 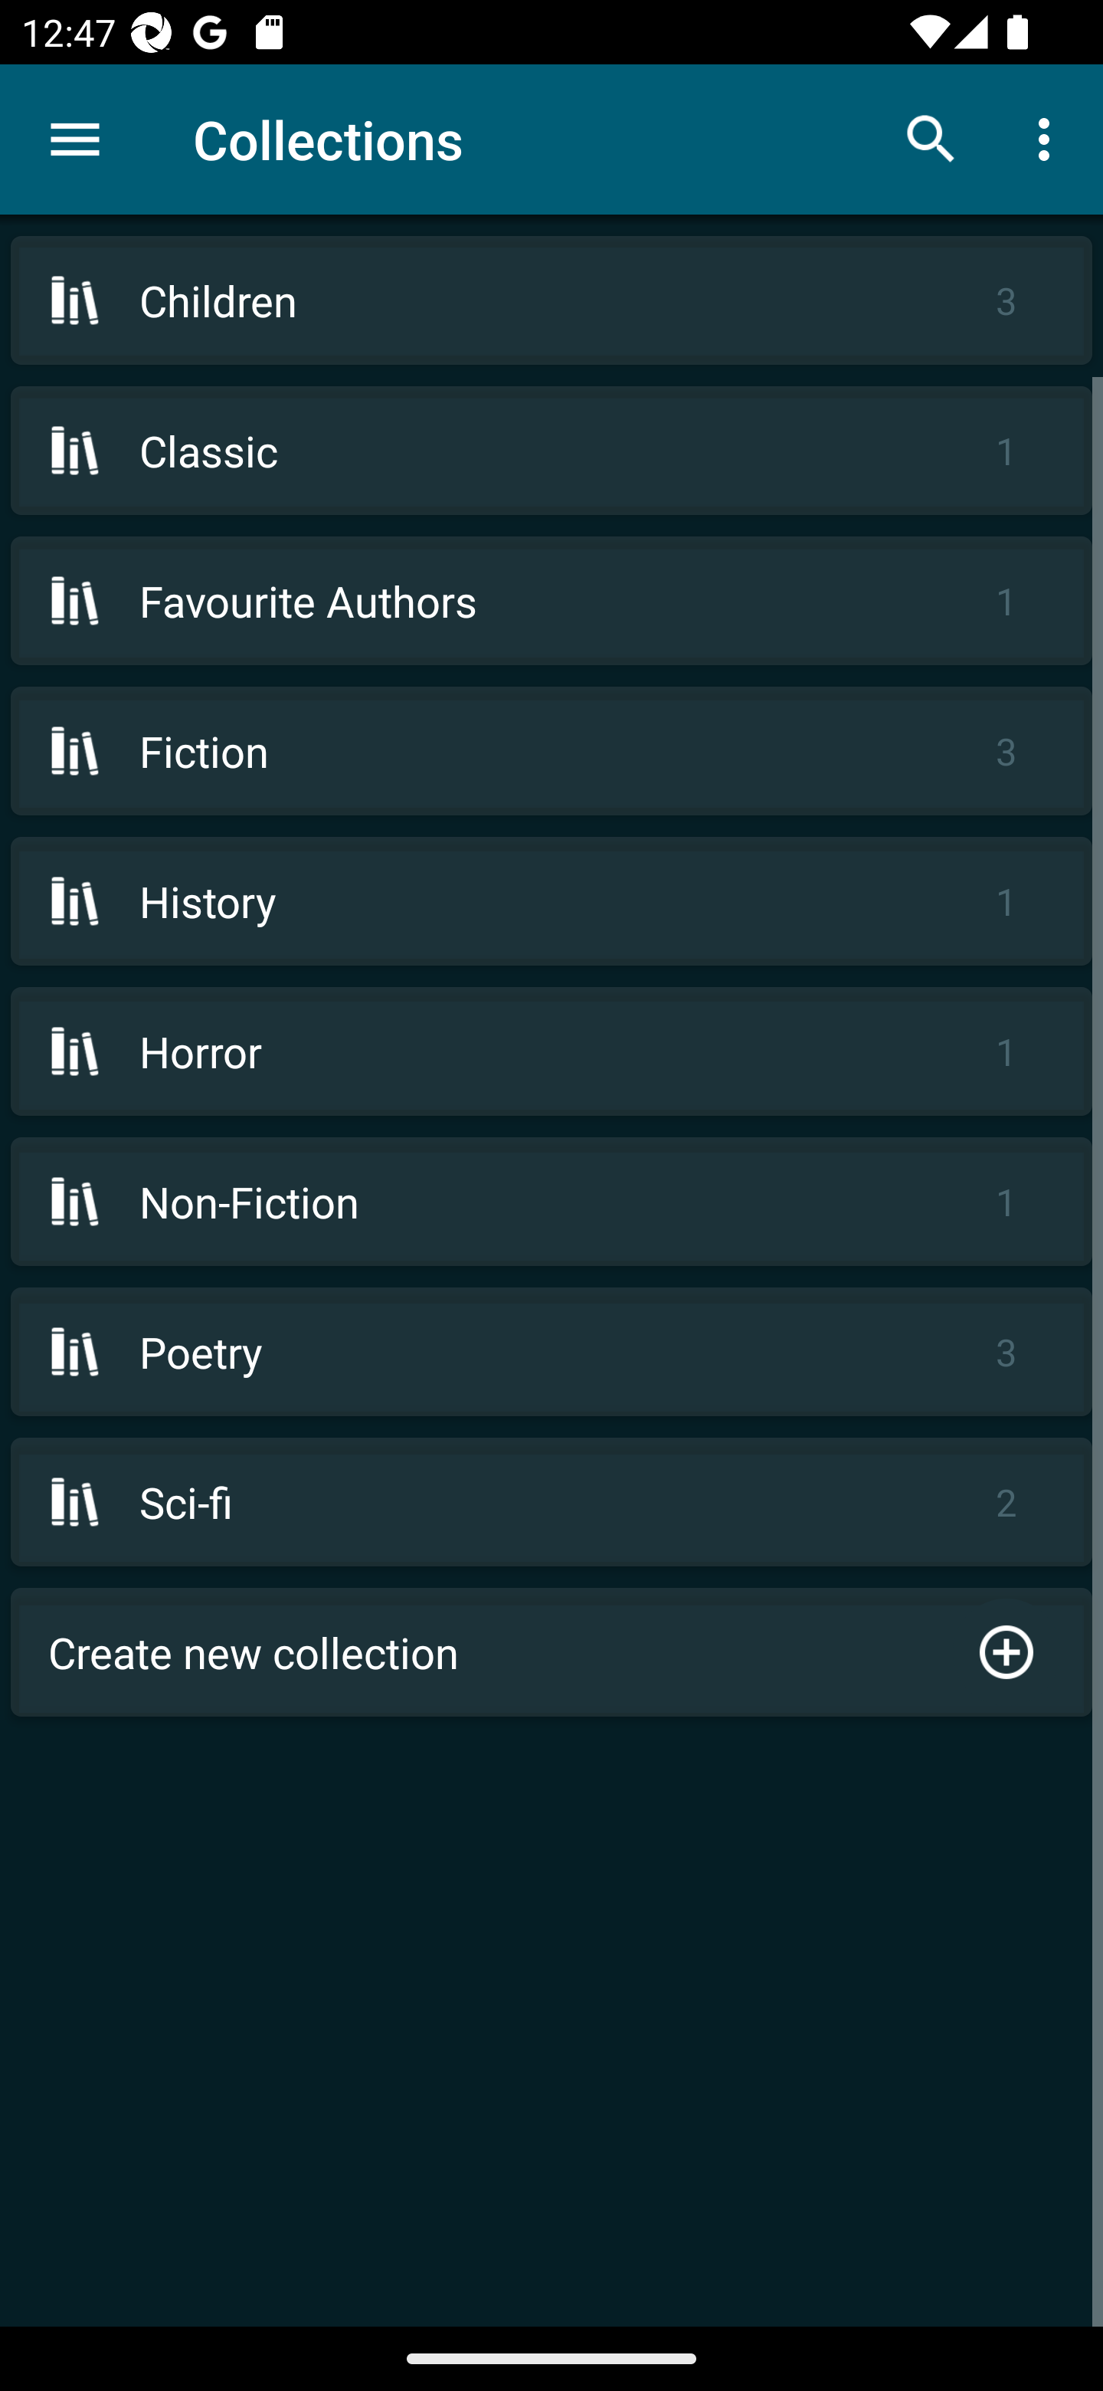 I want to click on Classic 1, so click(x=551, y=451).